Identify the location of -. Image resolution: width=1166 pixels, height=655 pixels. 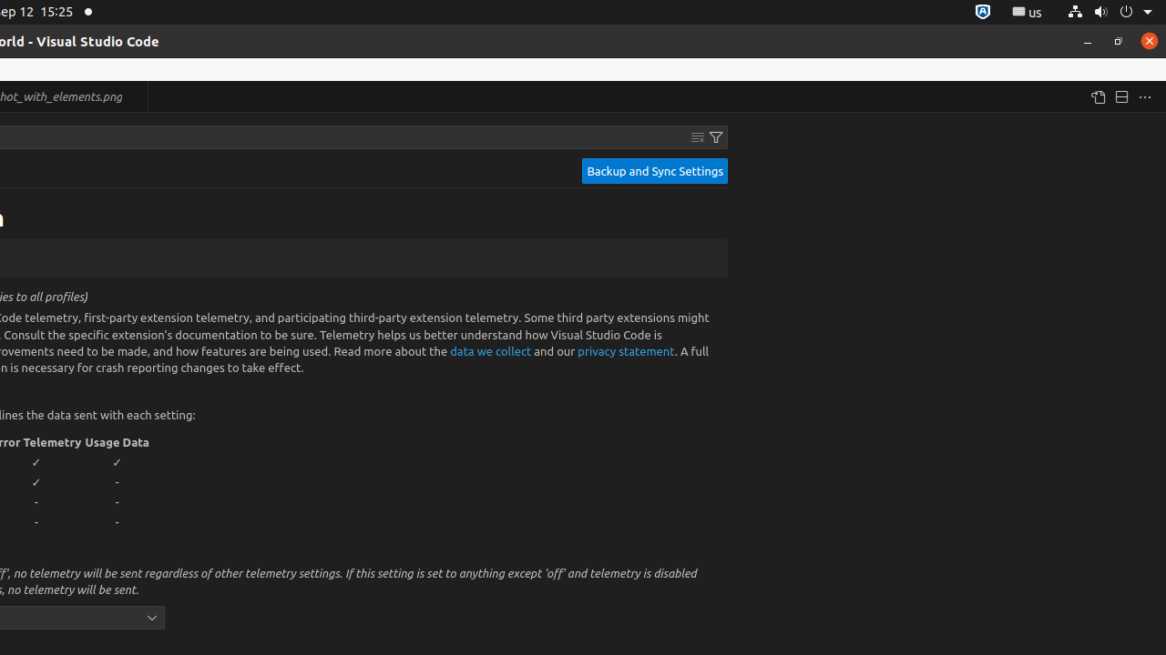
(118, 482).